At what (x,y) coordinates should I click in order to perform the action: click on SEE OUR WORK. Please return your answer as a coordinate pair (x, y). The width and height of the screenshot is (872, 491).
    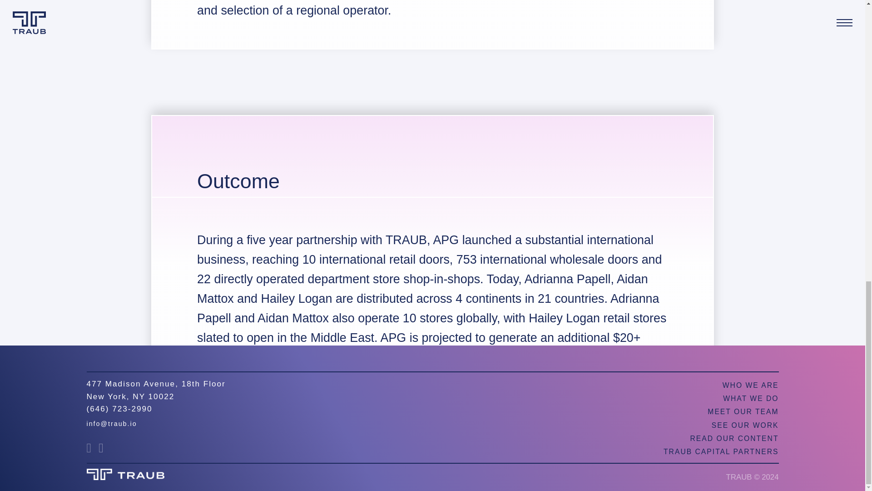
    Looking at the image, I should click on (745, 425).